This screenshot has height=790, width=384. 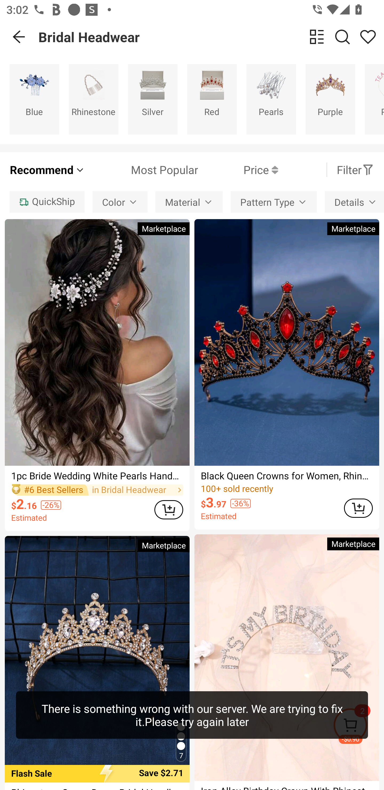 I want to click on Filter, so click(x=355, y=170).